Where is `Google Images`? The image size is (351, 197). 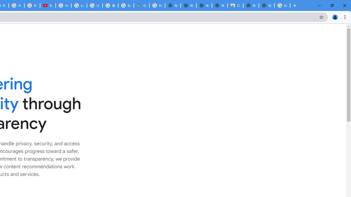
Google Images is located at coordinates (282, 5).